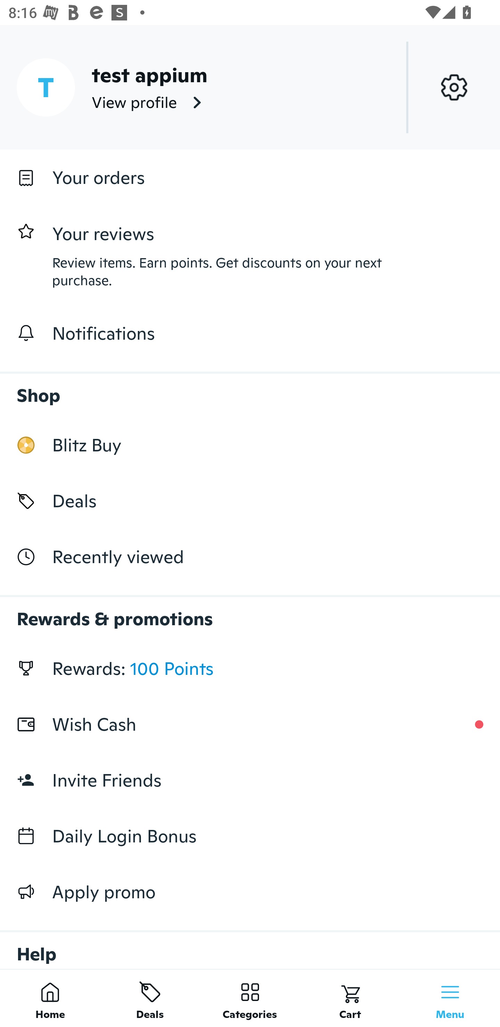 The width and height of the screenshot is (500, 1027). I want to click on Recently viewed, so click(250, 557).